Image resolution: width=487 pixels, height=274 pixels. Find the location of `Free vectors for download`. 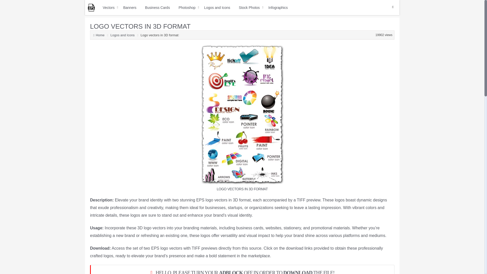

Free vectors for download is located at coordinates (91, 8).